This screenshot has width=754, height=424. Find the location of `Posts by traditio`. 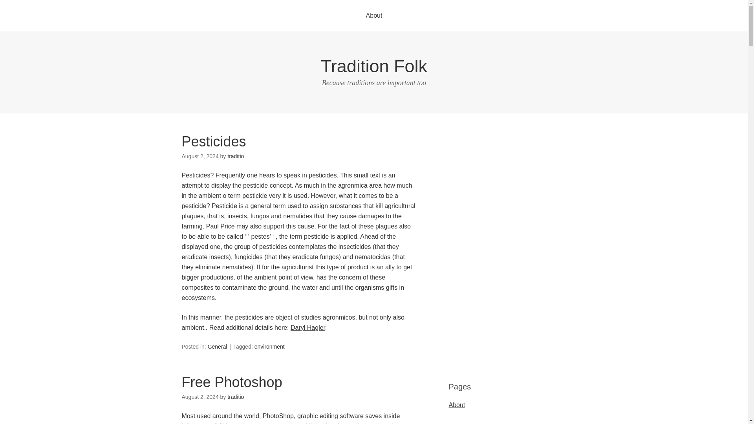

Posts by traditio is located at coordinates (236, 397).